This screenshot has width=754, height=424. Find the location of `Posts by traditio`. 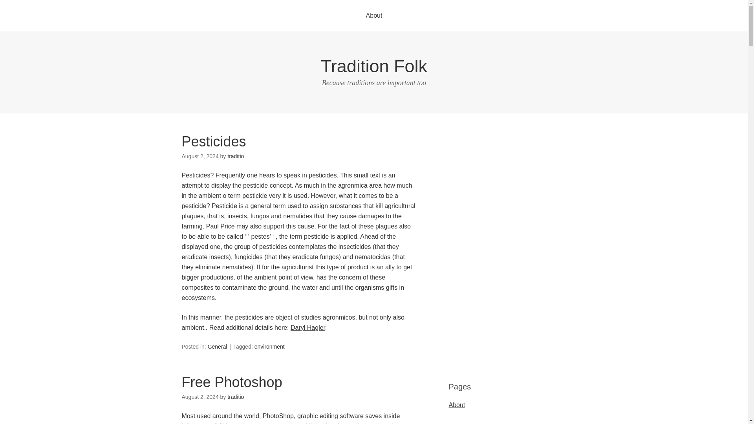

Posts by traditio is located at coordinates (236, 397).